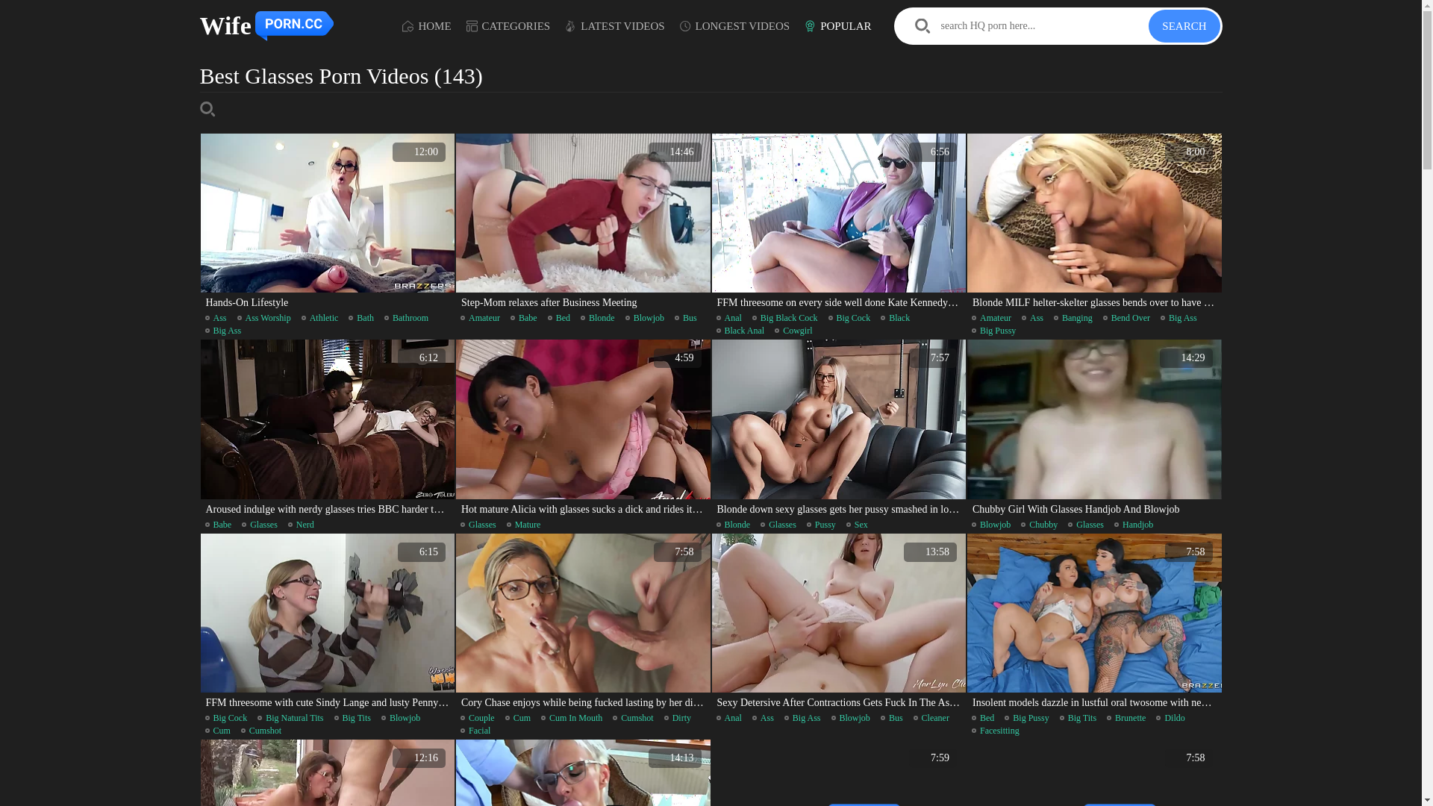 The width and height of the screenshot is (1433, 806). What do you see at coordinates (264, 318) in the screenshot?
I see `Ass Worship` at bounding box center [264, 318].